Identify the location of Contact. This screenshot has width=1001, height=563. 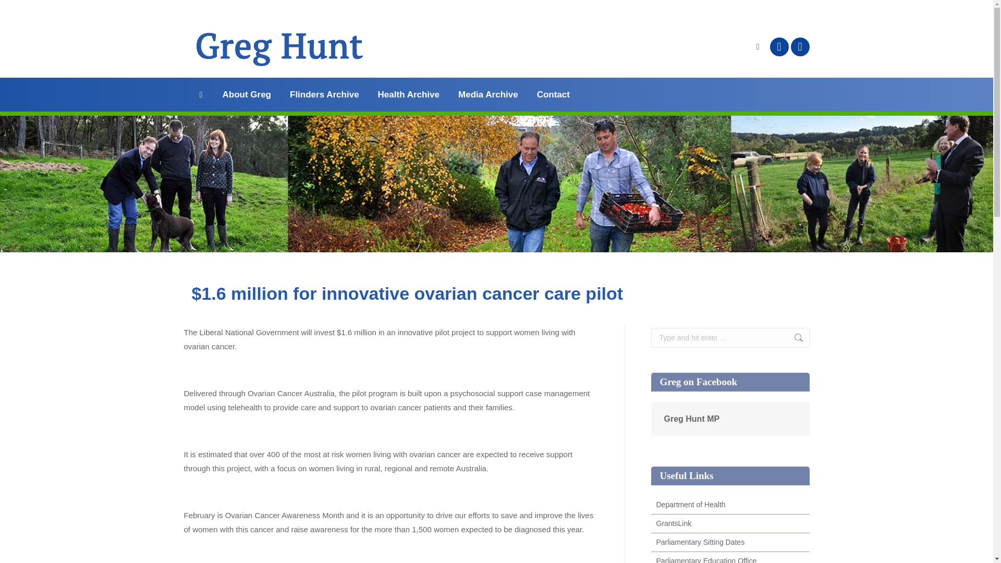
(553, 94).